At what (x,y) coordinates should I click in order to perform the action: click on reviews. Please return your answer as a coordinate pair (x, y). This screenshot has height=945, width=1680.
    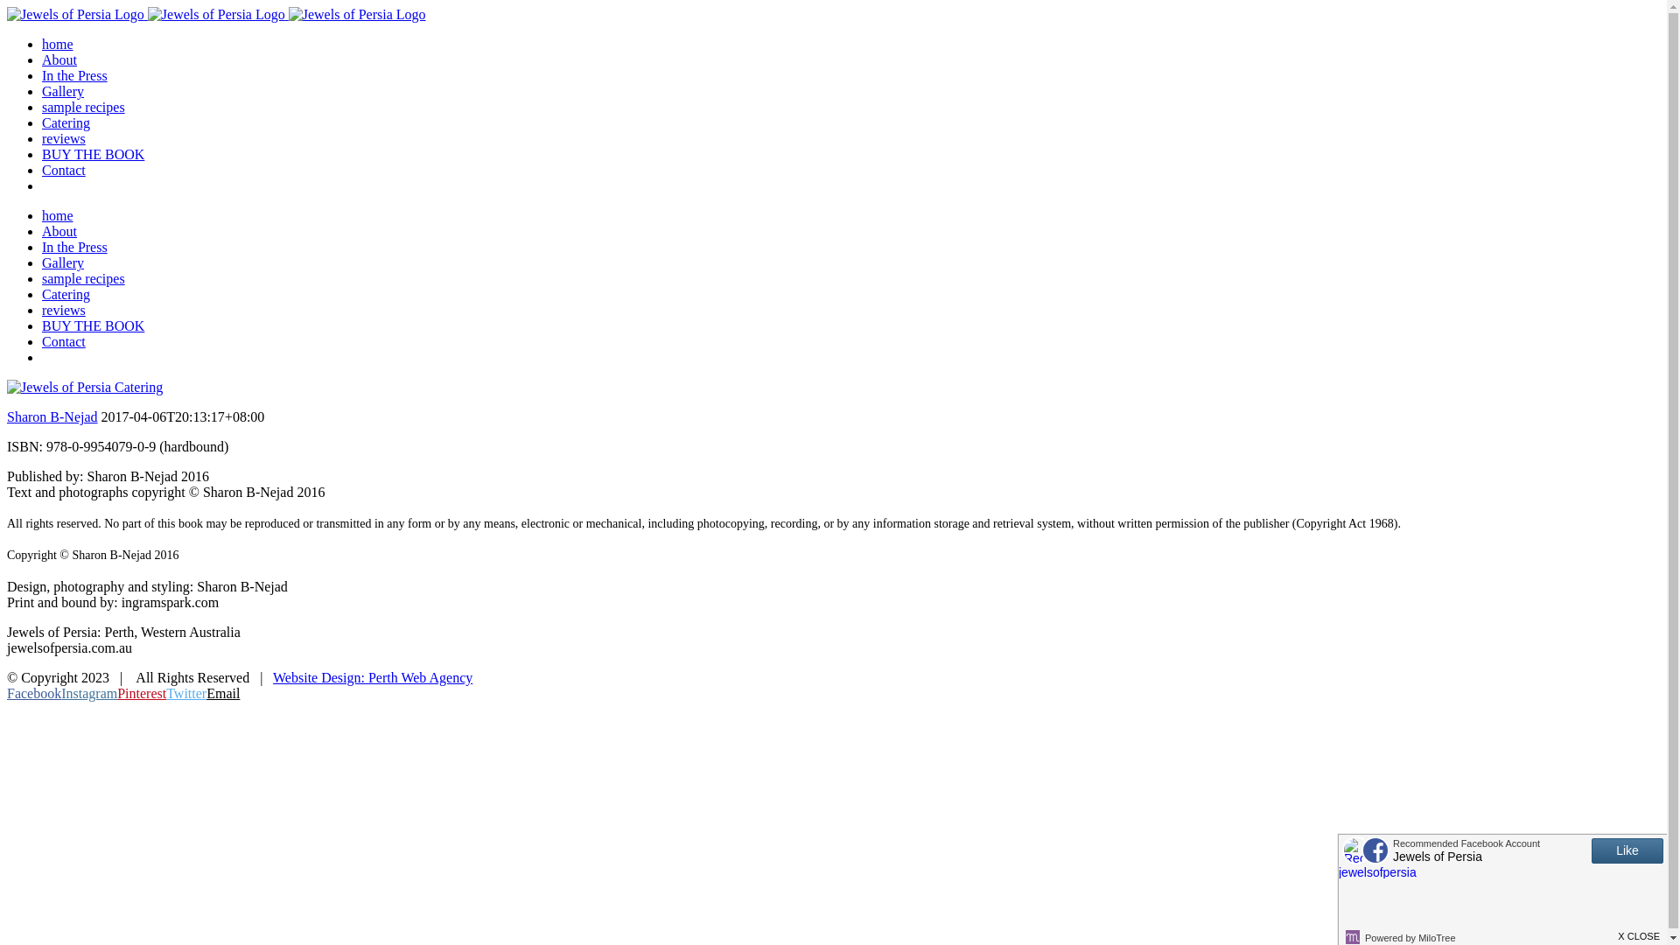
    Looking at the image, I should click on (64, 310).